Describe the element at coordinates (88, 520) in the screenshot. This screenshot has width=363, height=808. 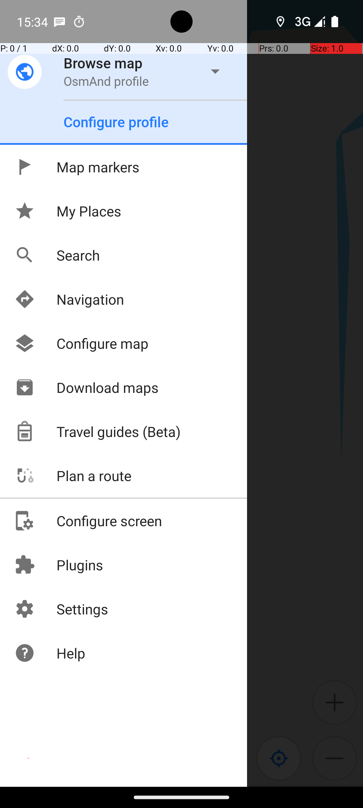
I see `Configure screen` at that location.